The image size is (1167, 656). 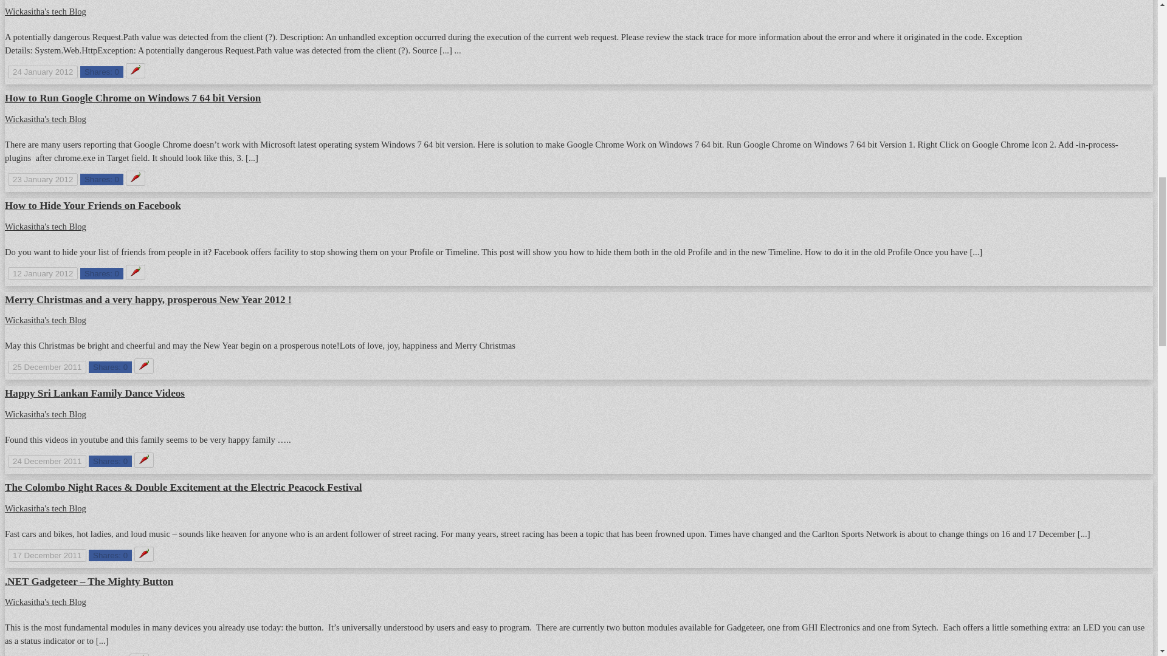 What do you see at coordinates (135, 70) in the screenshot?
I see `The post popularity is 1 chilies` at bounding box center [135, 70].